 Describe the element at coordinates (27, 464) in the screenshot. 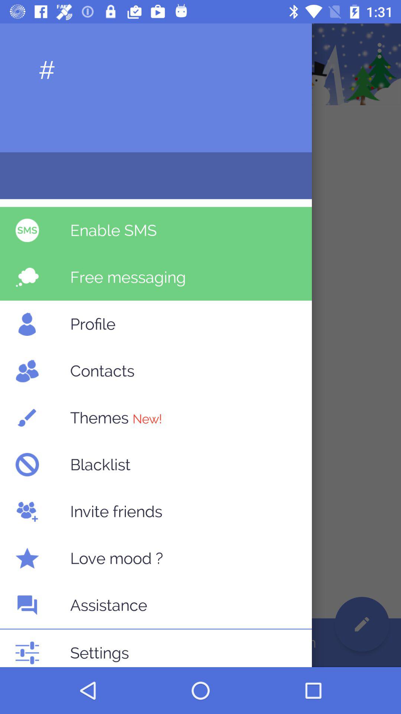

I see `click on the icon left to the blacklist` at that location.